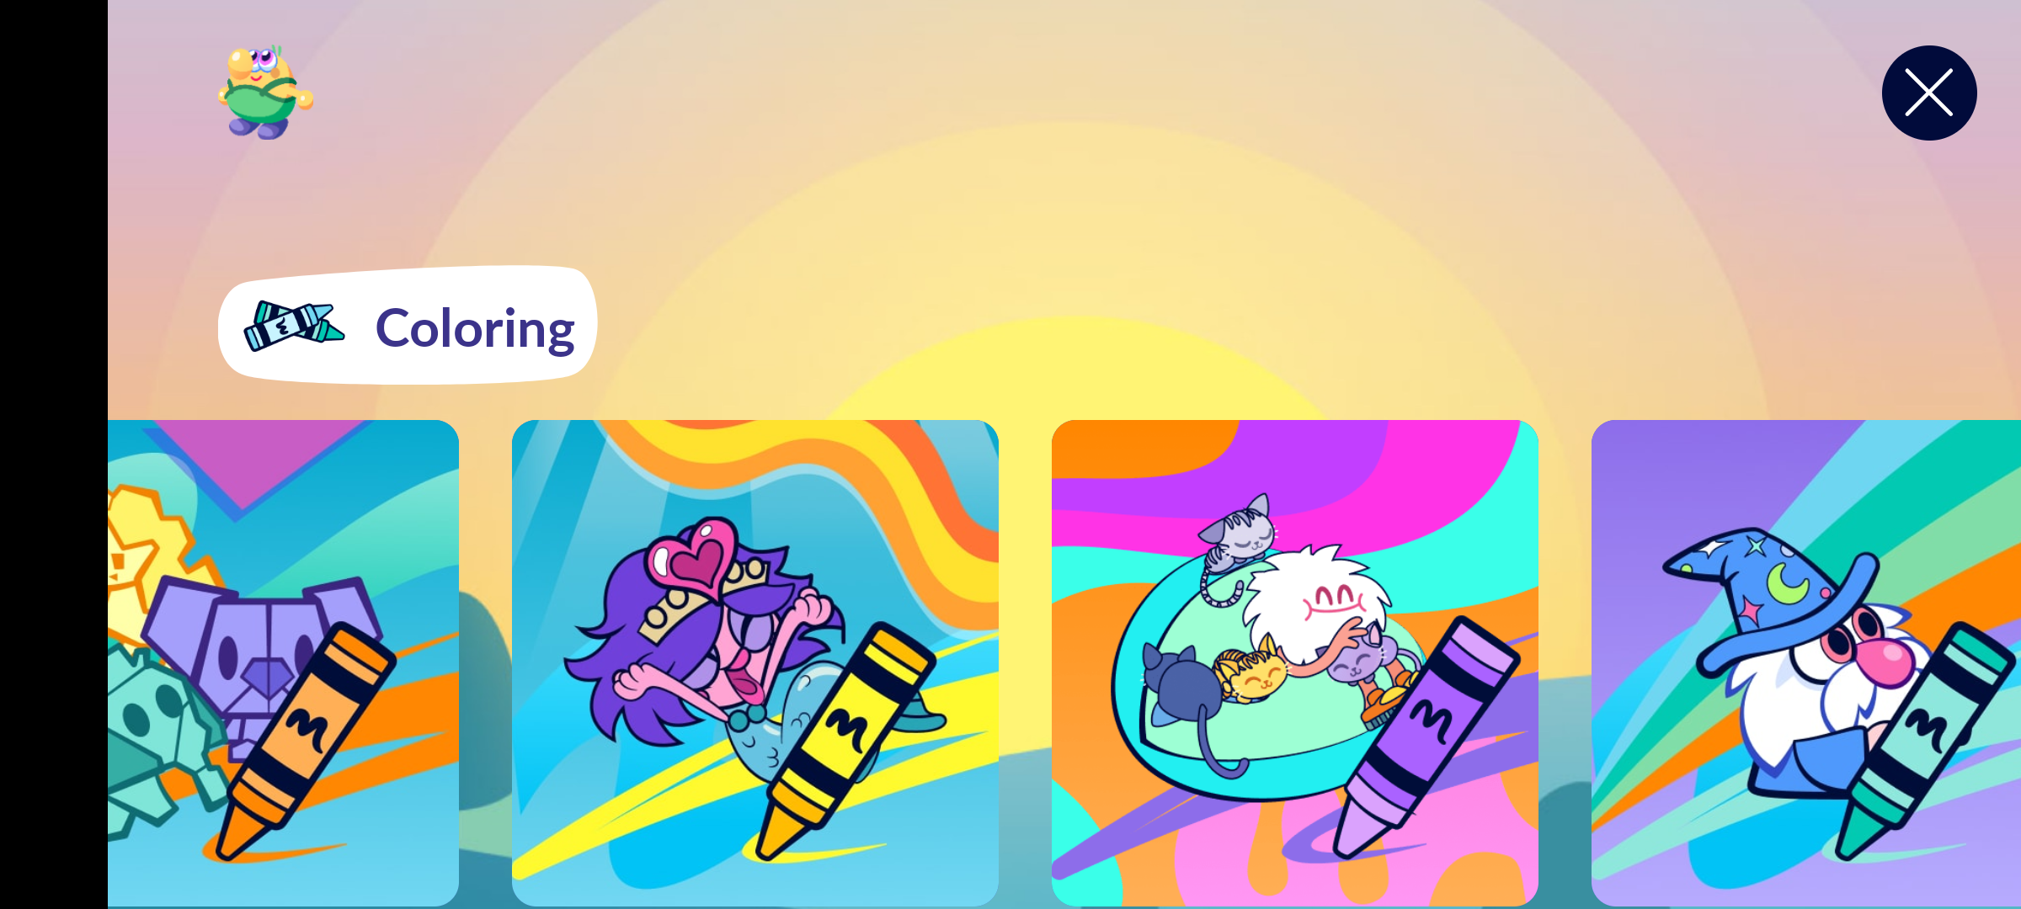 This screenshot has width=2021, height=909. What do you see at coordinates (283, 662) in the screenshot?
I see `Featured Content` at bounding box center [283, 662].